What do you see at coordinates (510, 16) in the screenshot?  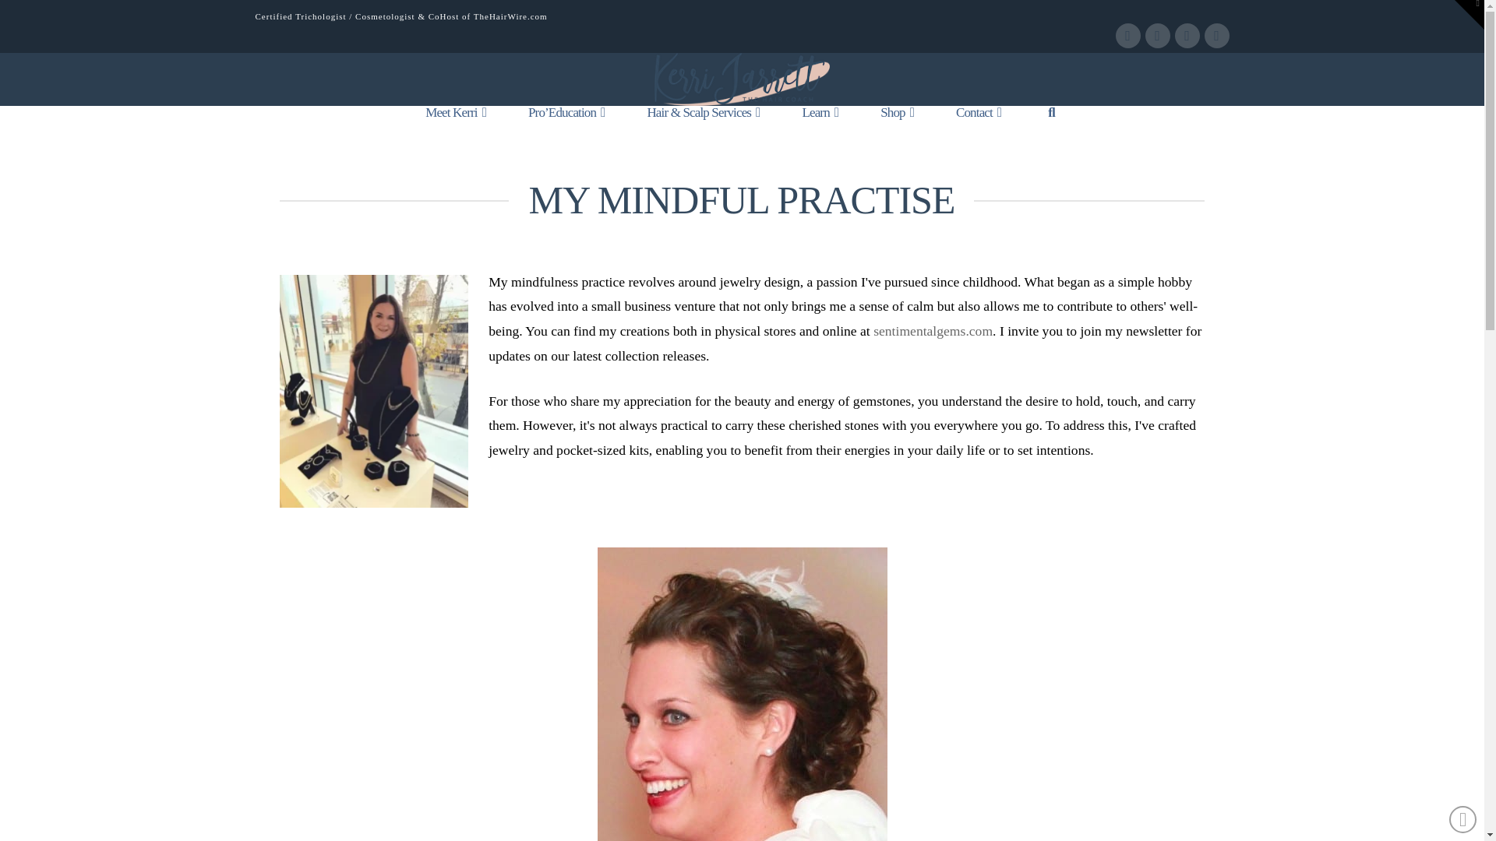 I see `TheHairWire.com` at bounding box center [510, 16].